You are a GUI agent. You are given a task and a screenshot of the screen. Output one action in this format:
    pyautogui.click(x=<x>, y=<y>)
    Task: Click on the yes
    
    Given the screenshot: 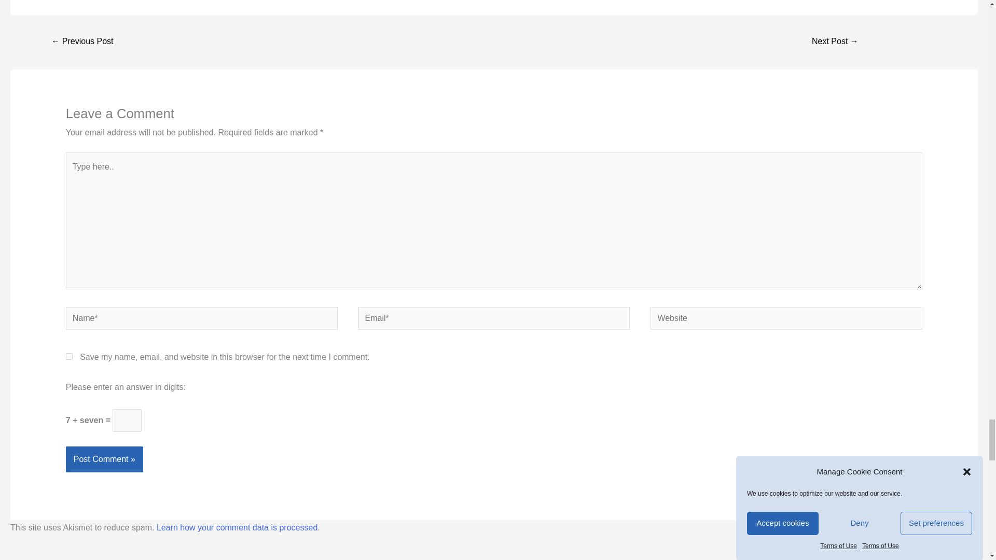 What is the action you would take?
    pyautogui.click(x=69, y=357)
    